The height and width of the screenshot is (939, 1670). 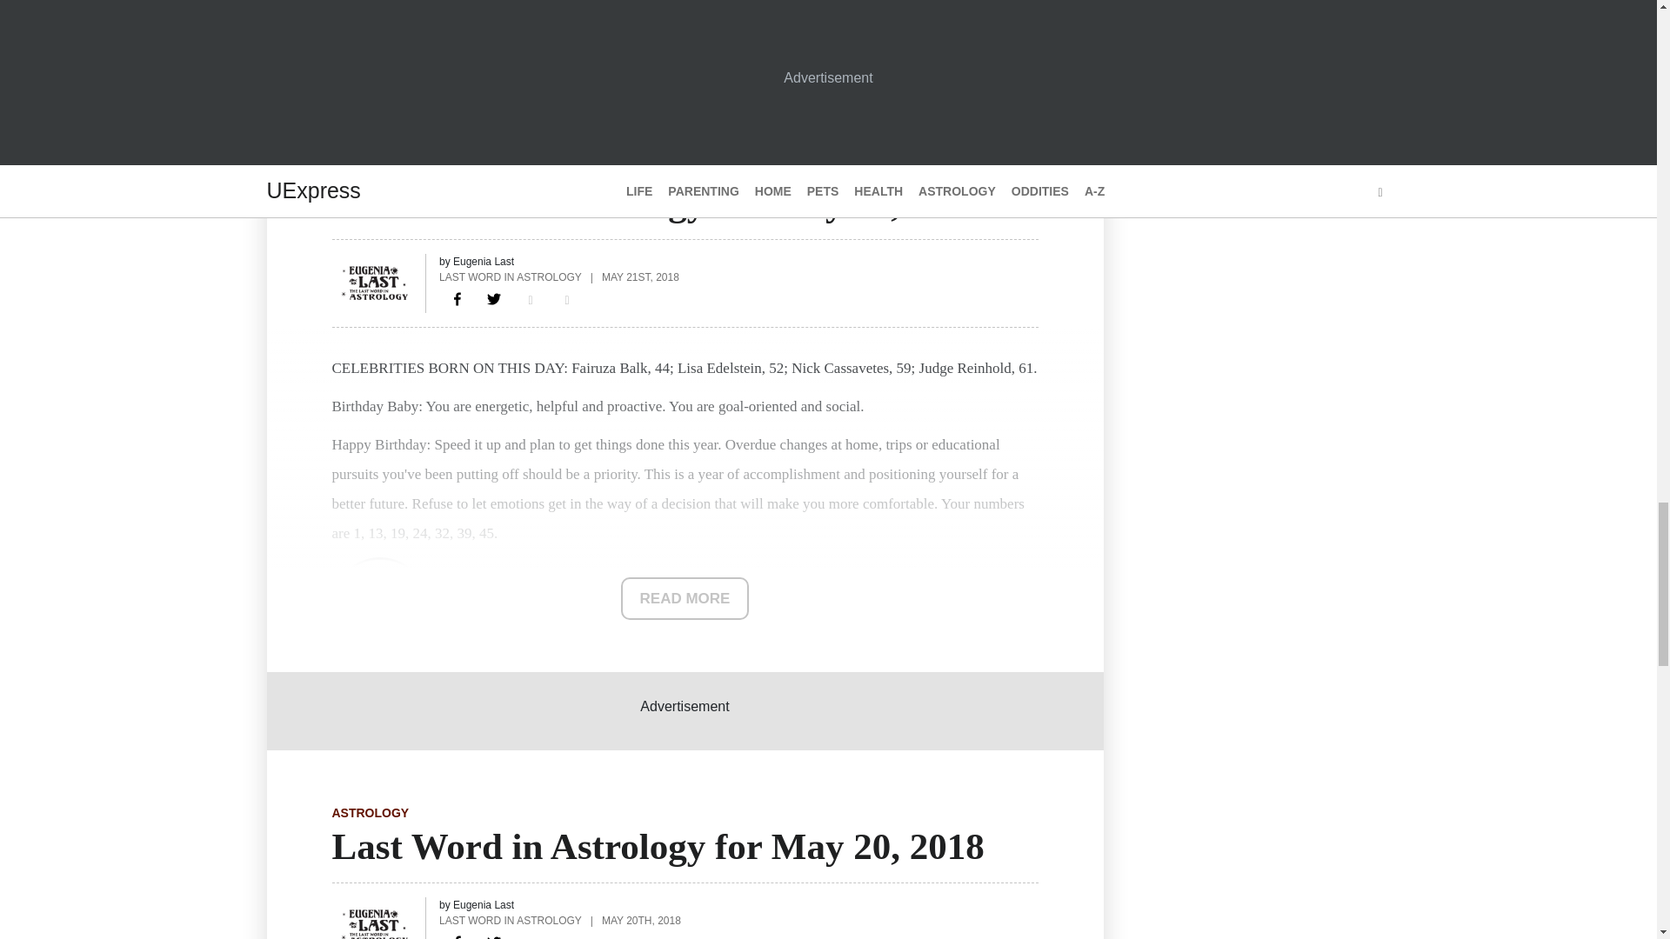 What do you see at coordinates (371, 169) in the screenshot?
I see `ASTROLOGY` at bounding box center [371, 169].